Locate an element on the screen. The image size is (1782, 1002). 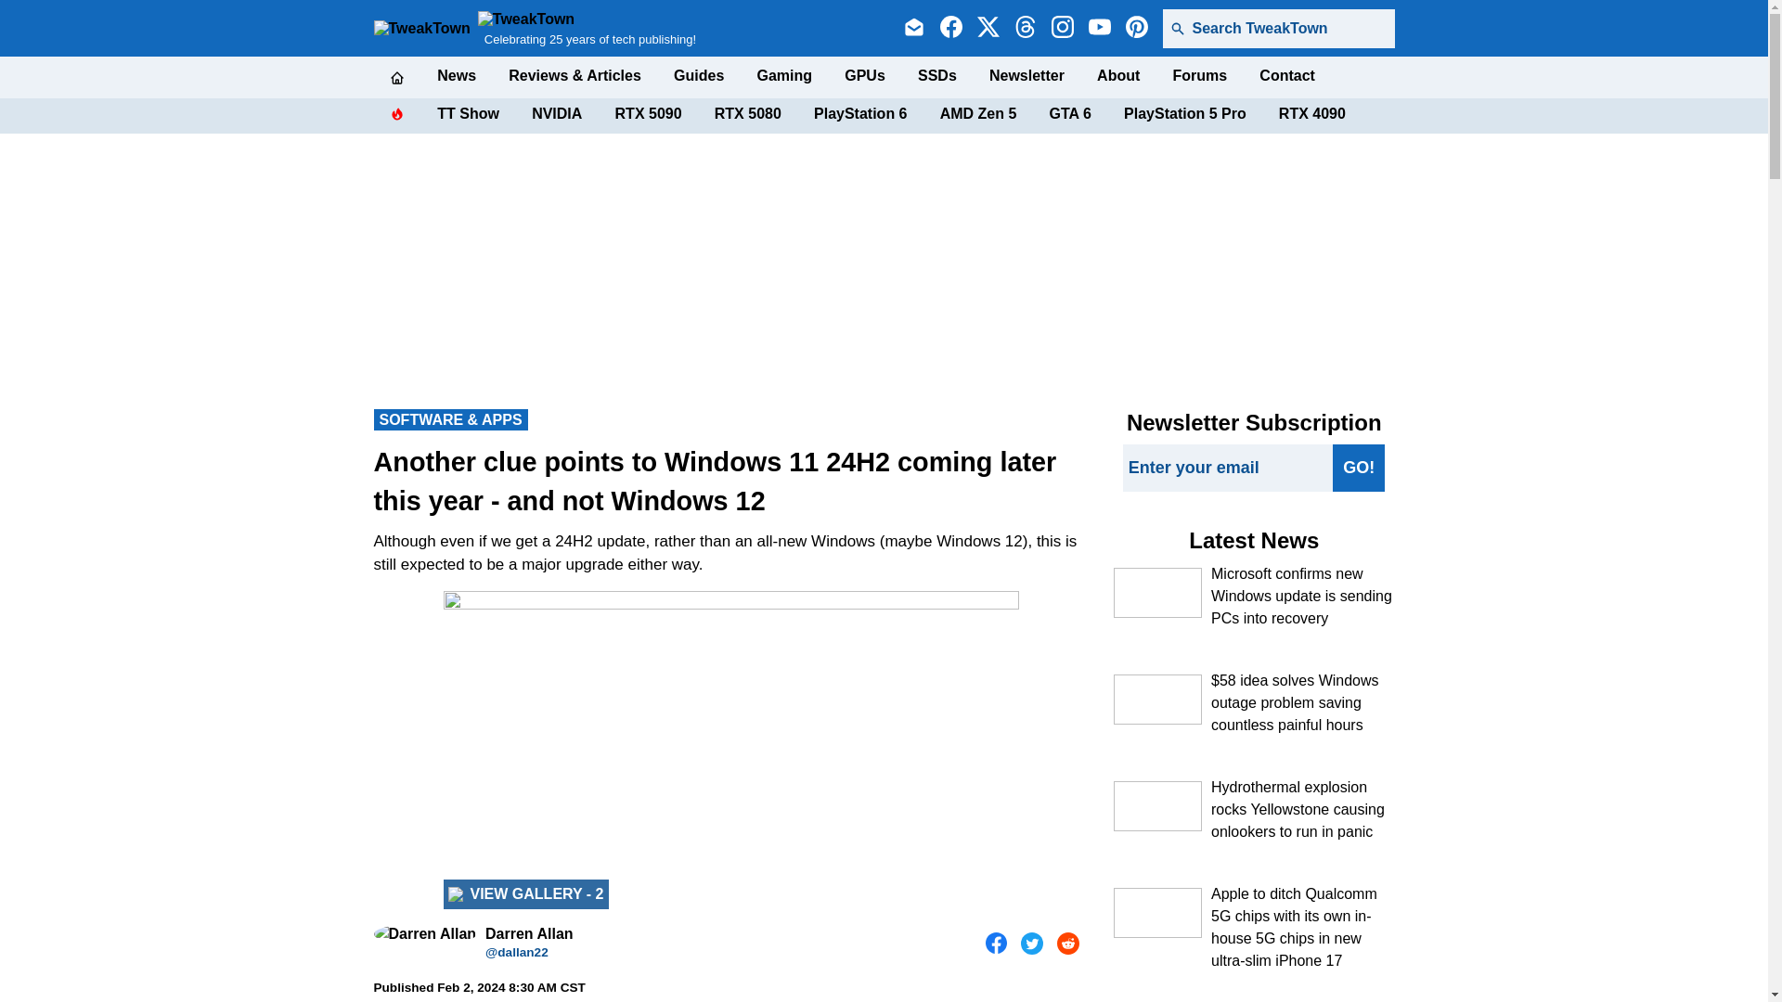
Subscribe to us on YouTube is located at coordinates (1099, 29).